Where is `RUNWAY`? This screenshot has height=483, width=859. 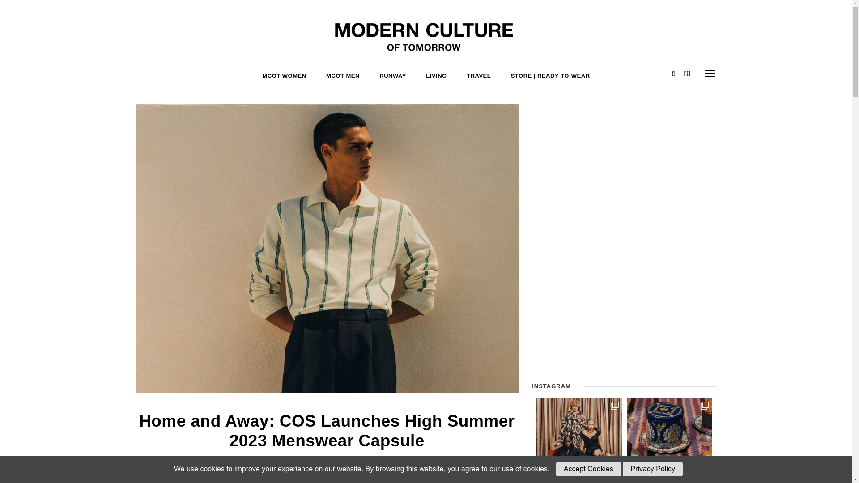 RUNWAY is located at coordinates (393, 76).